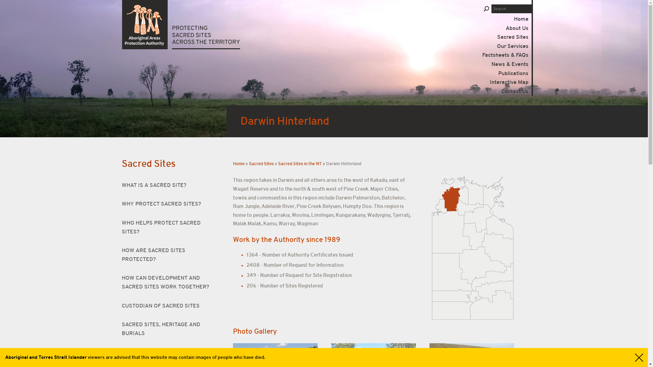 The height and width of the screenshot is (367, 653). What do you see at coordinates (26, 0) in the screenshot?
I see `Skip to main content` at bounding box center [26, 0].